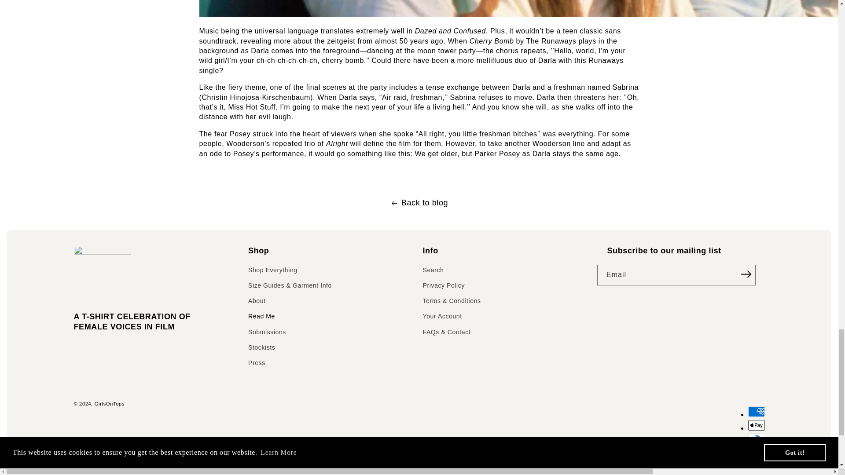 The height and width of the screenshot is (475, 845). Describe the element at coordinates (756, 451) in the screenshot. I see `Discover` at that location.